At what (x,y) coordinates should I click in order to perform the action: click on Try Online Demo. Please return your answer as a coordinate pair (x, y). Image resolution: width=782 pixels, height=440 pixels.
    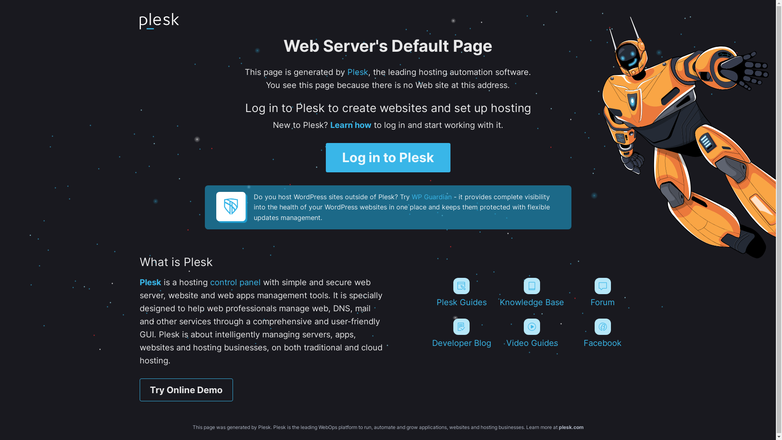
    Looking at the image, I should click on (186, 390).